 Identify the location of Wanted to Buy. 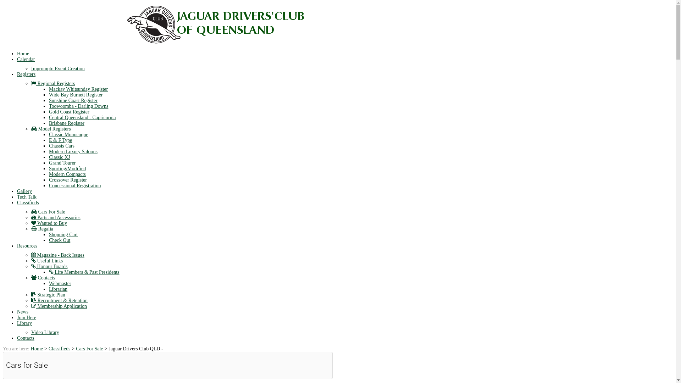
(49, 223).